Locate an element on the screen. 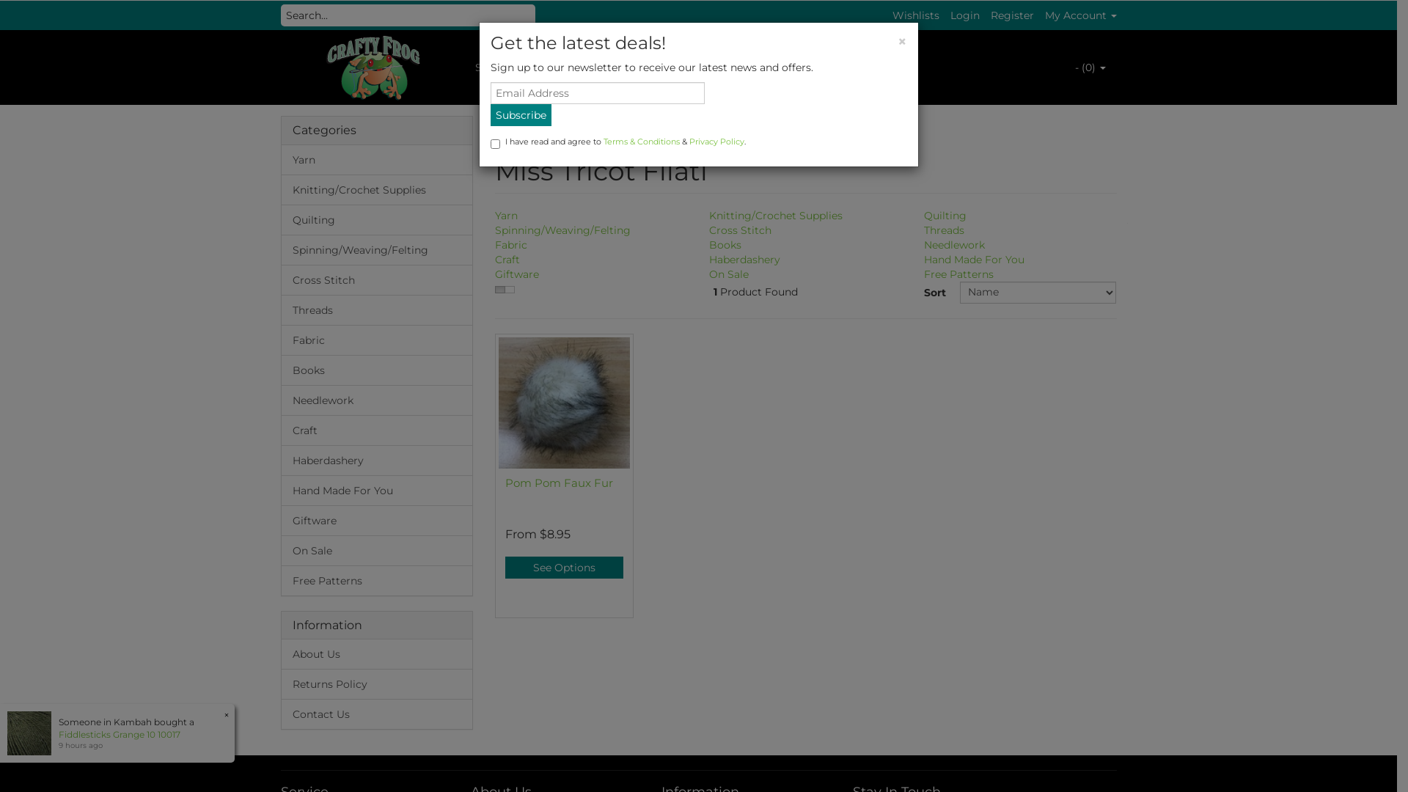 This screenshot has height=792, width=1408. Books is located at coordinates (725, 245).